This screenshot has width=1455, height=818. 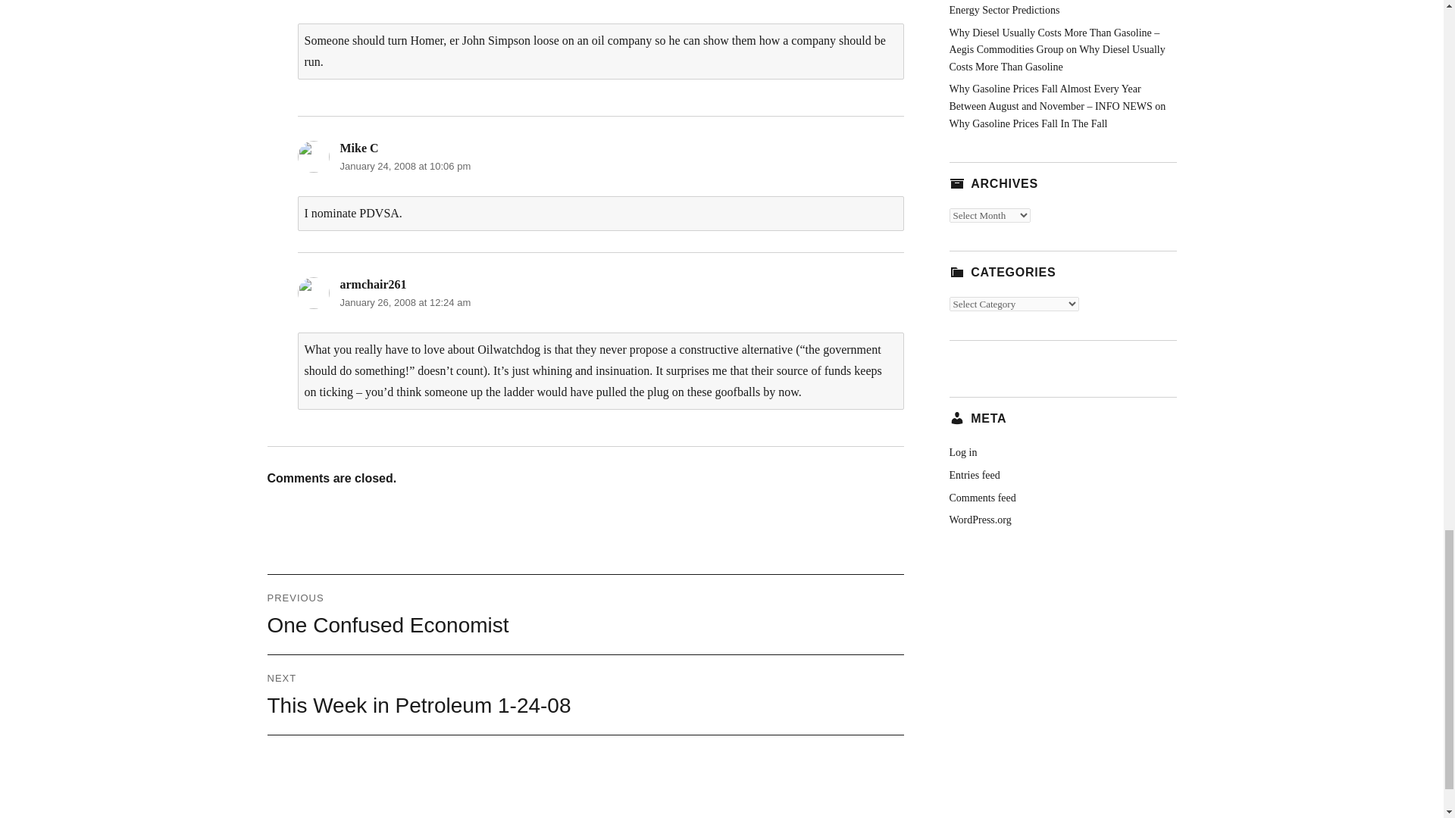 What do you see at coordinates (1052, 8) in the screenshot?
I see `Grading My 2023 Energy Sector Predictions` at bounding box center [1052, 8].